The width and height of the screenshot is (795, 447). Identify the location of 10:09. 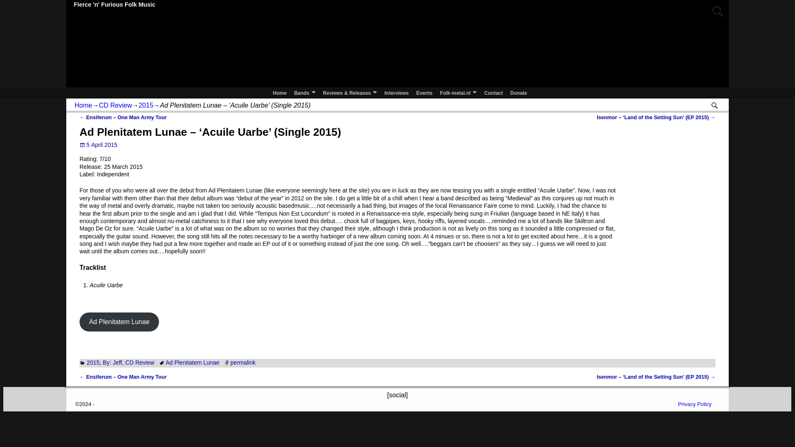
(98, 145).